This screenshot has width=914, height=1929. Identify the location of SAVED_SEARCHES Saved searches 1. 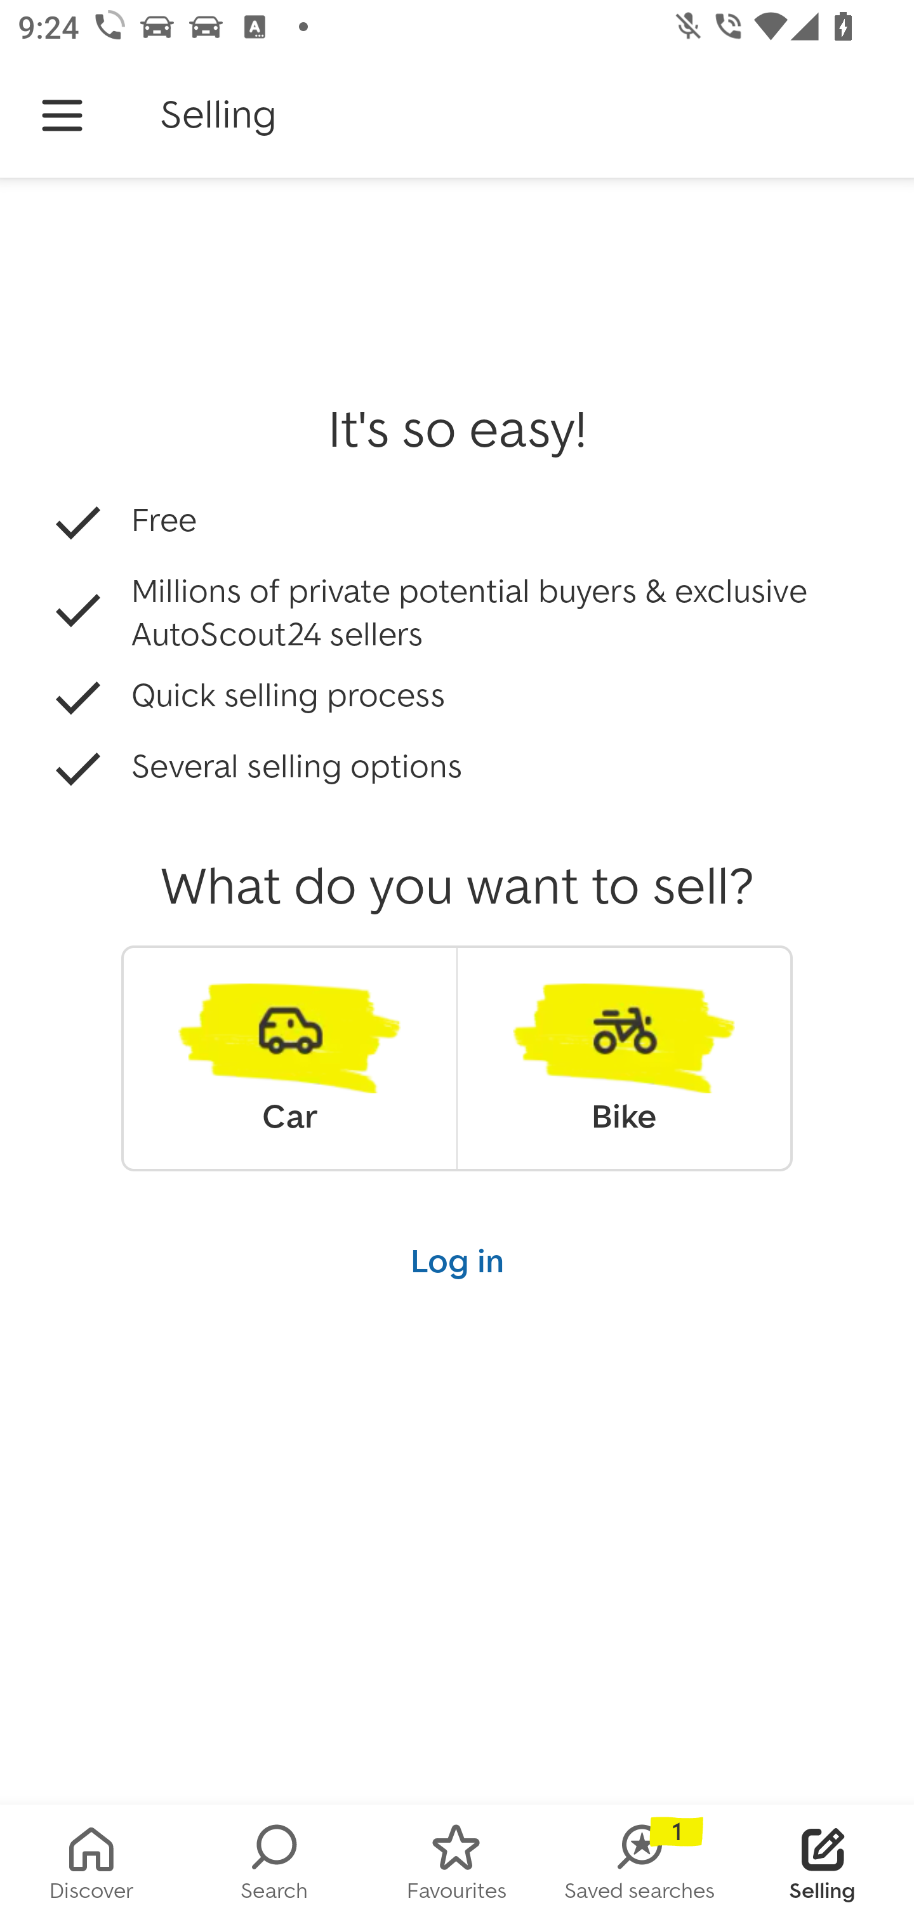
(640, 1867).